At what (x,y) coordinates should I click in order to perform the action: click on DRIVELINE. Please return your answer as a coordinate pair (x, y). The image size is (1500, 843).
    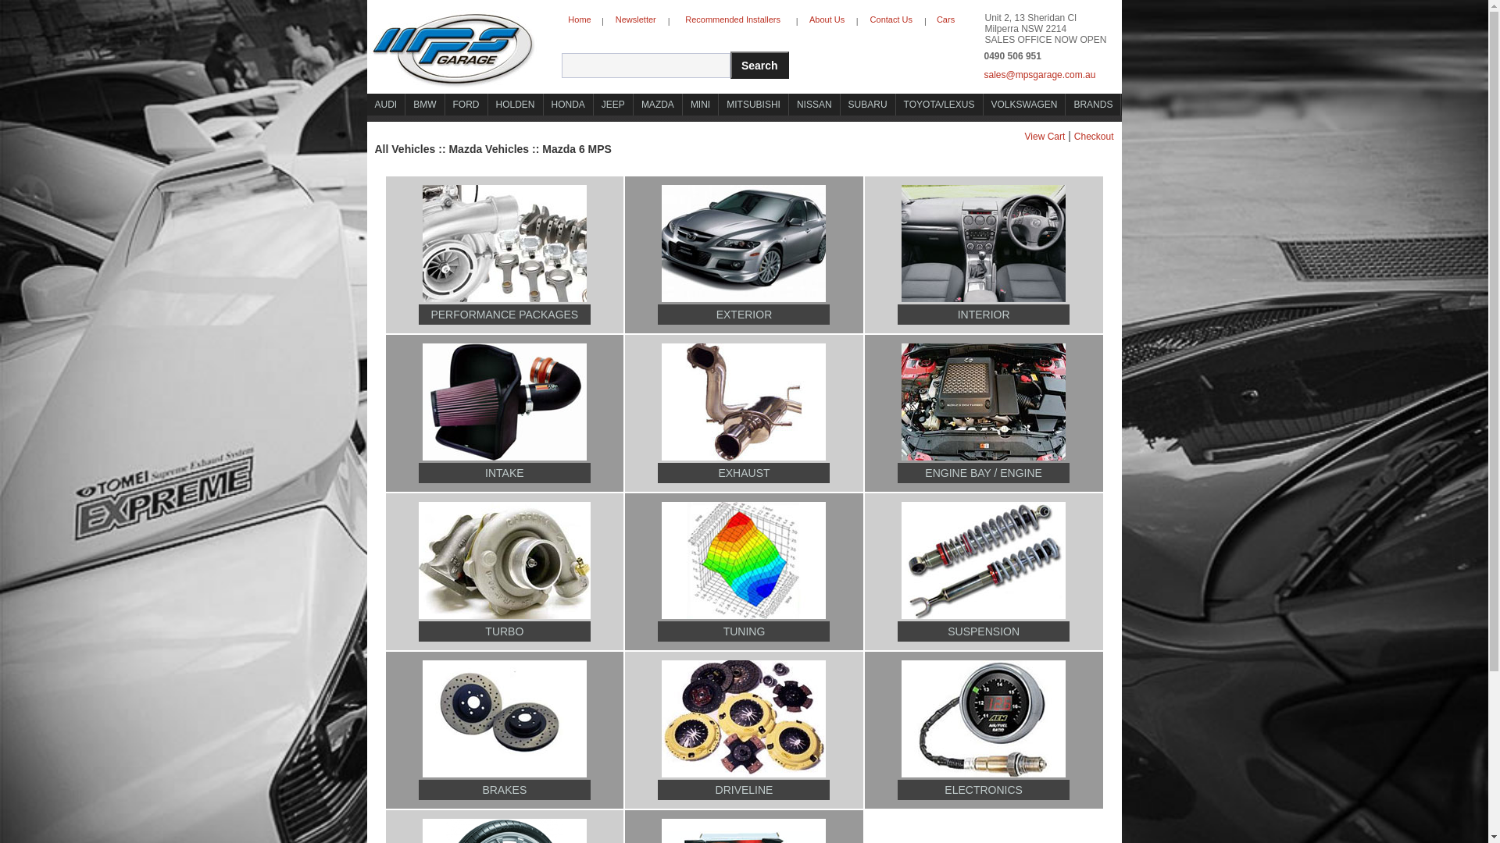
    Looking at the image, I should click on (744, 790).